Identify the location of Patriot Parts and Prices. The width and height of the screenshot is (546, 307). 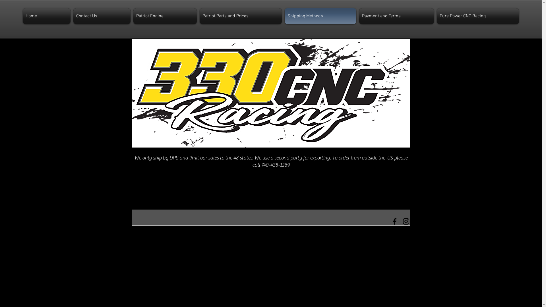
(241, 16).